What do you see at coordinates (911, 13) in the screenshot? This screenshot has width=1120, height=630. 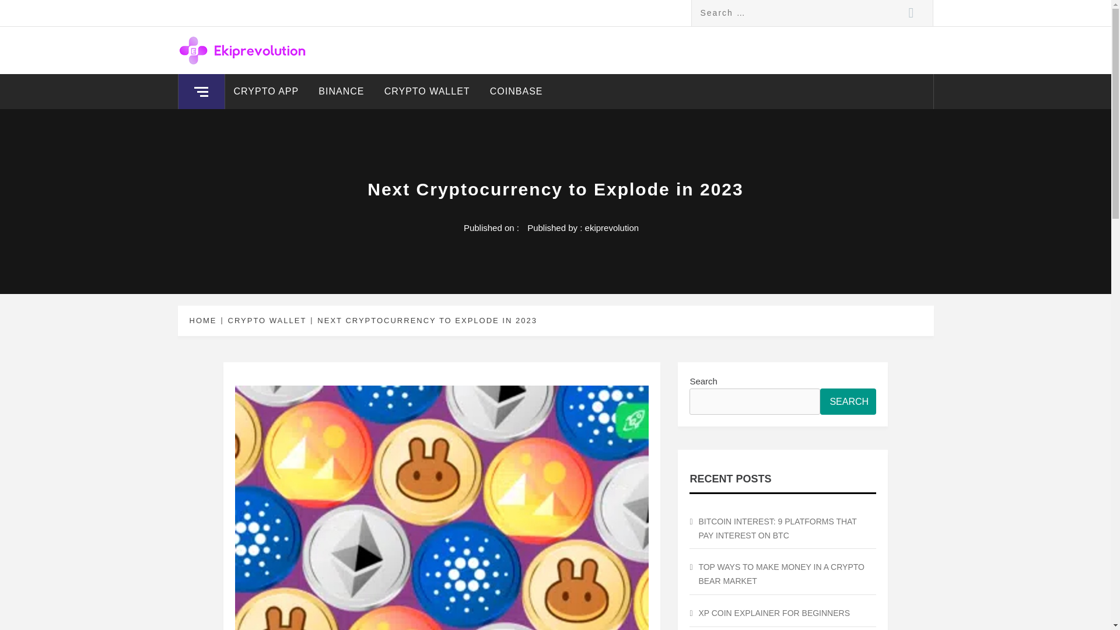 I see `Search` at bounding box center [911, 13].